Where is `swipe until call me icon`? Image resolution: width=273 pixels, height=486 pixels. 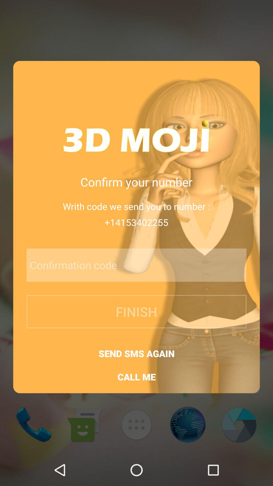
swipe until call me icon is located at coordinates (136, 377).